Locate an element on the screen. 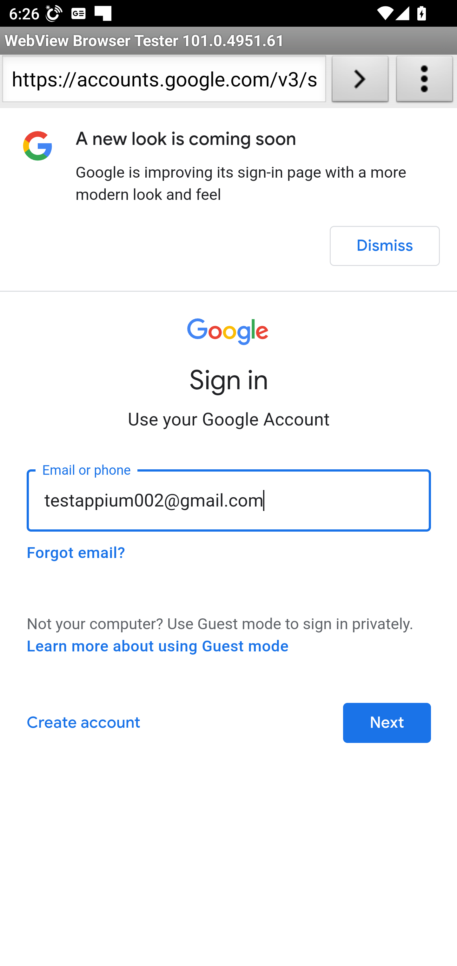 The image size is (457, 966). Learn more about using Guest mode is located at coordinates (158, 646).